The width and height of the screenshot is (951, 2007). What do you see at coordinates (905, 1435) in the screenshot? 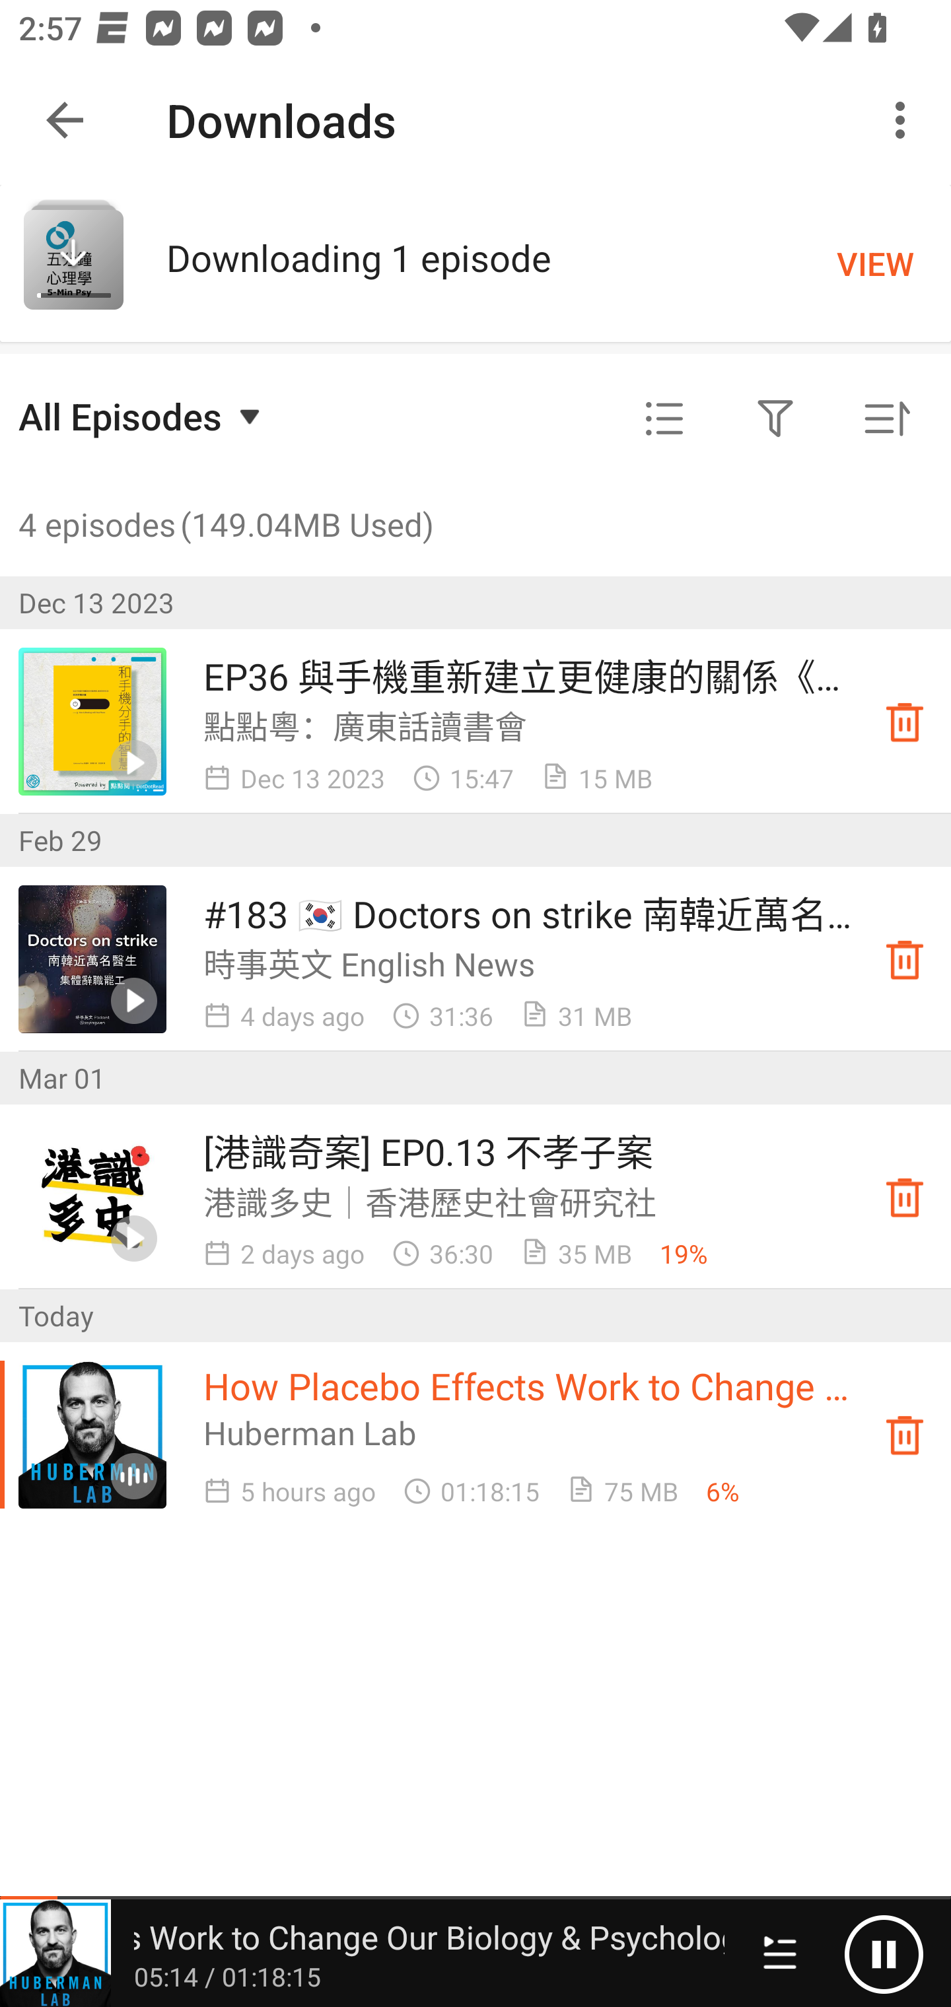
I see `Downloaded` at bounding box center [905, 1435].